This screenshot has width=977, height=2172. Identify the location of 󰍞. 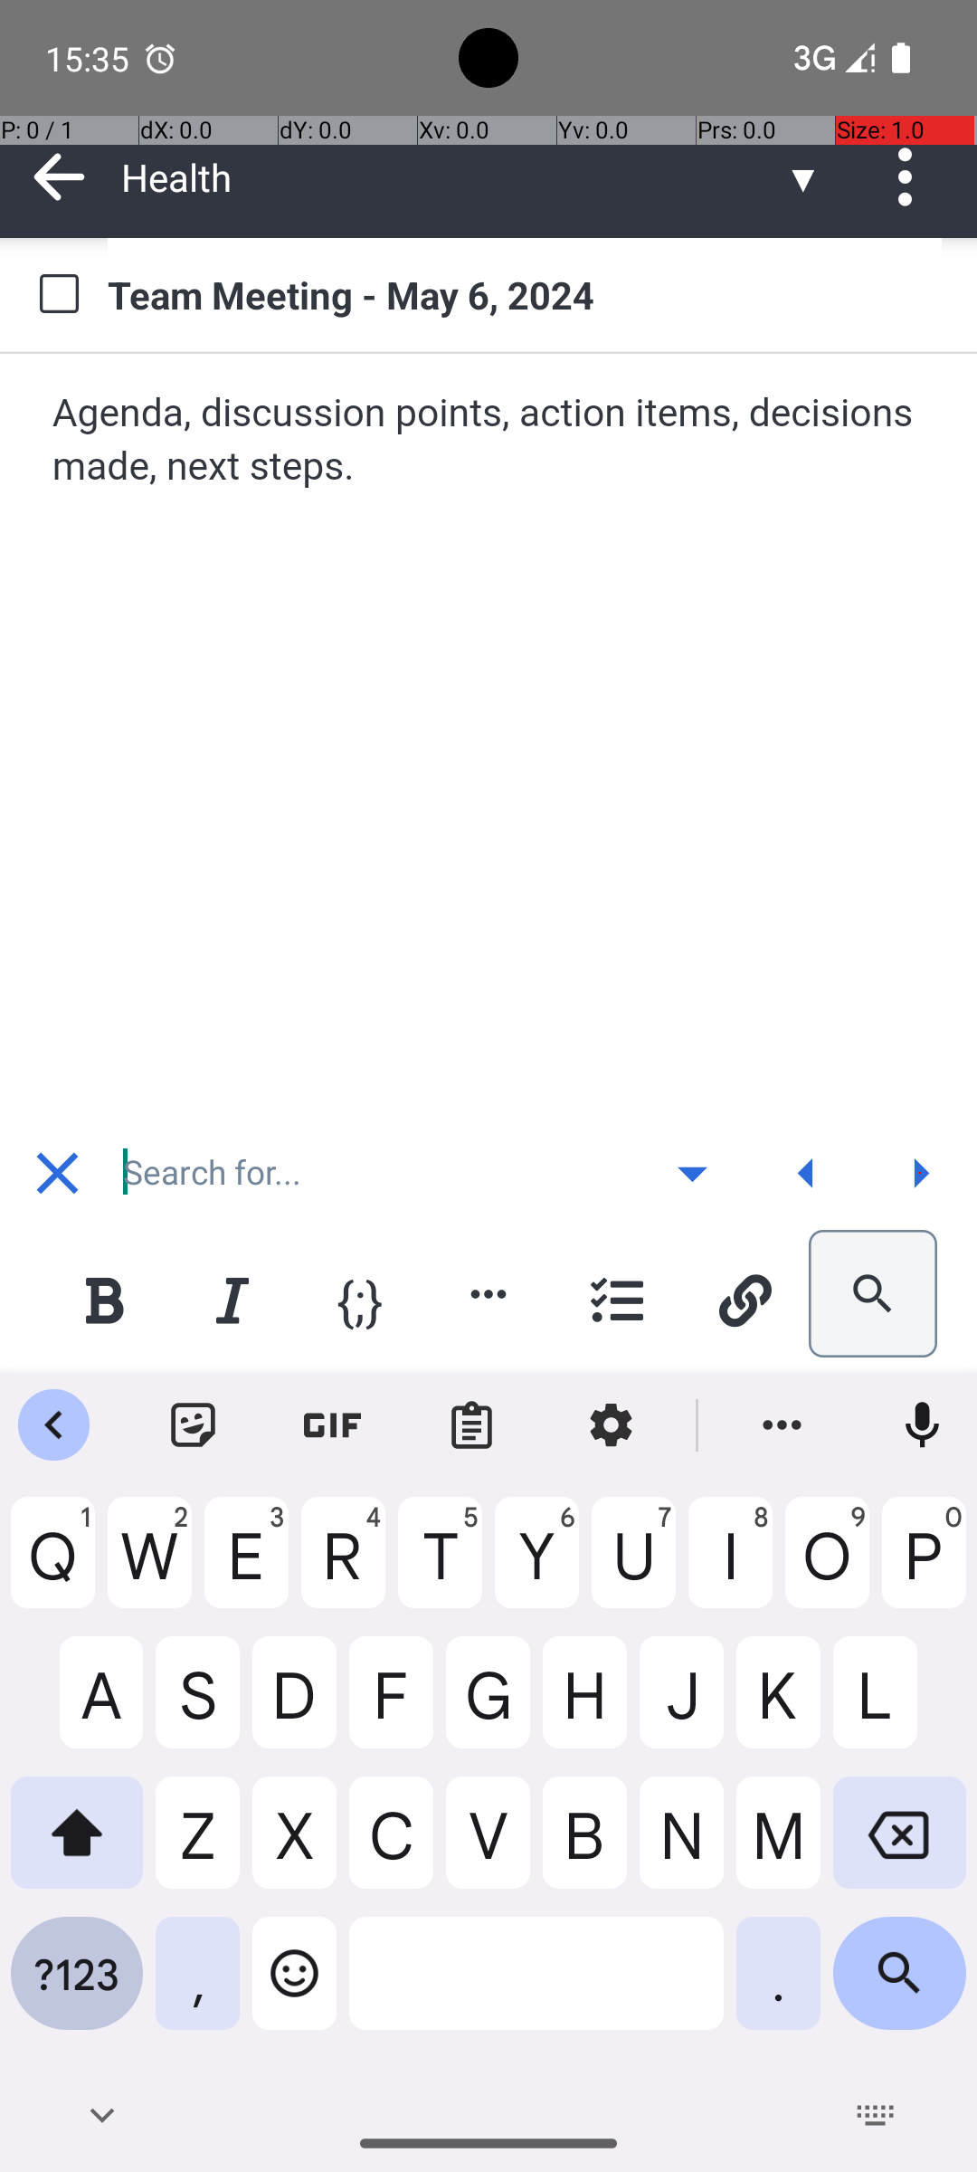
(807, 1173).